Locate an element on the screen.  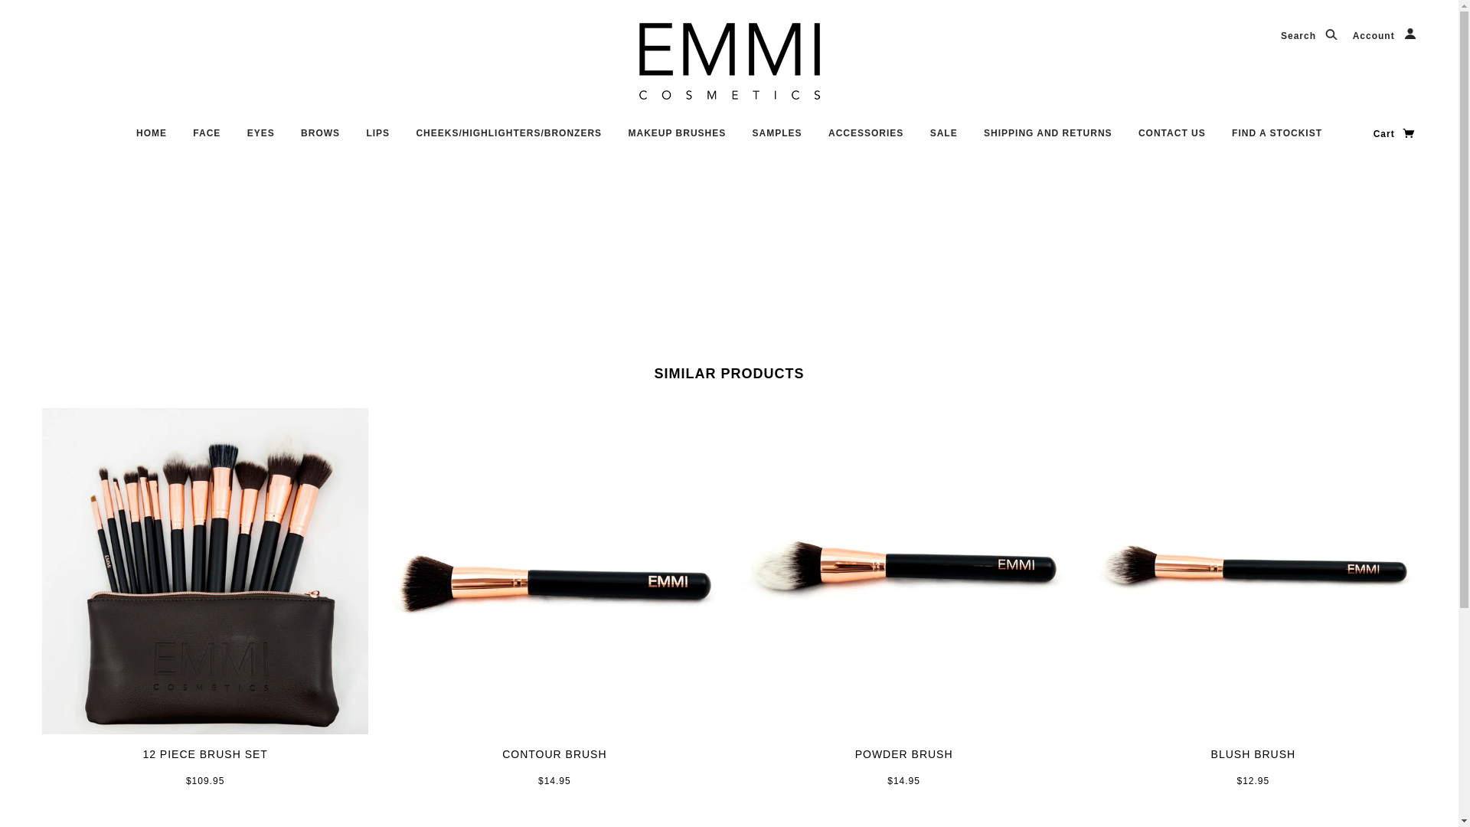
Emmi Cosmetics is located at coordinates (729, 61).